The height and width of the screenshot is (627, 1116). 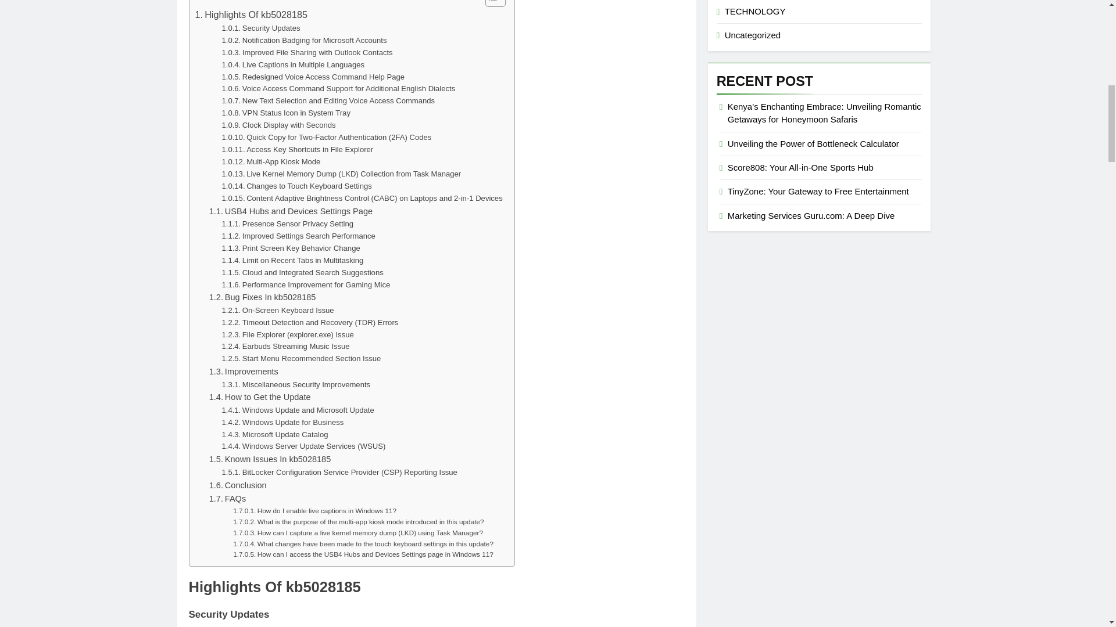 I want to click on Improved File Sharing with Outlook Contacts, so click(x=307, y=53).